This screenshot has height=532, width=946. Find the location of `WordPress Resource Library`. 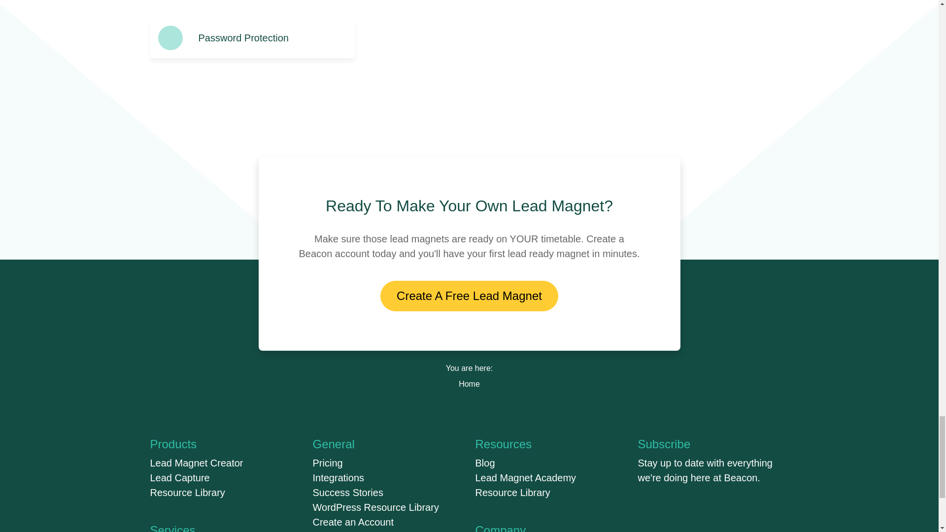

WordPress Resource Library is located at coordinates (375, 507).